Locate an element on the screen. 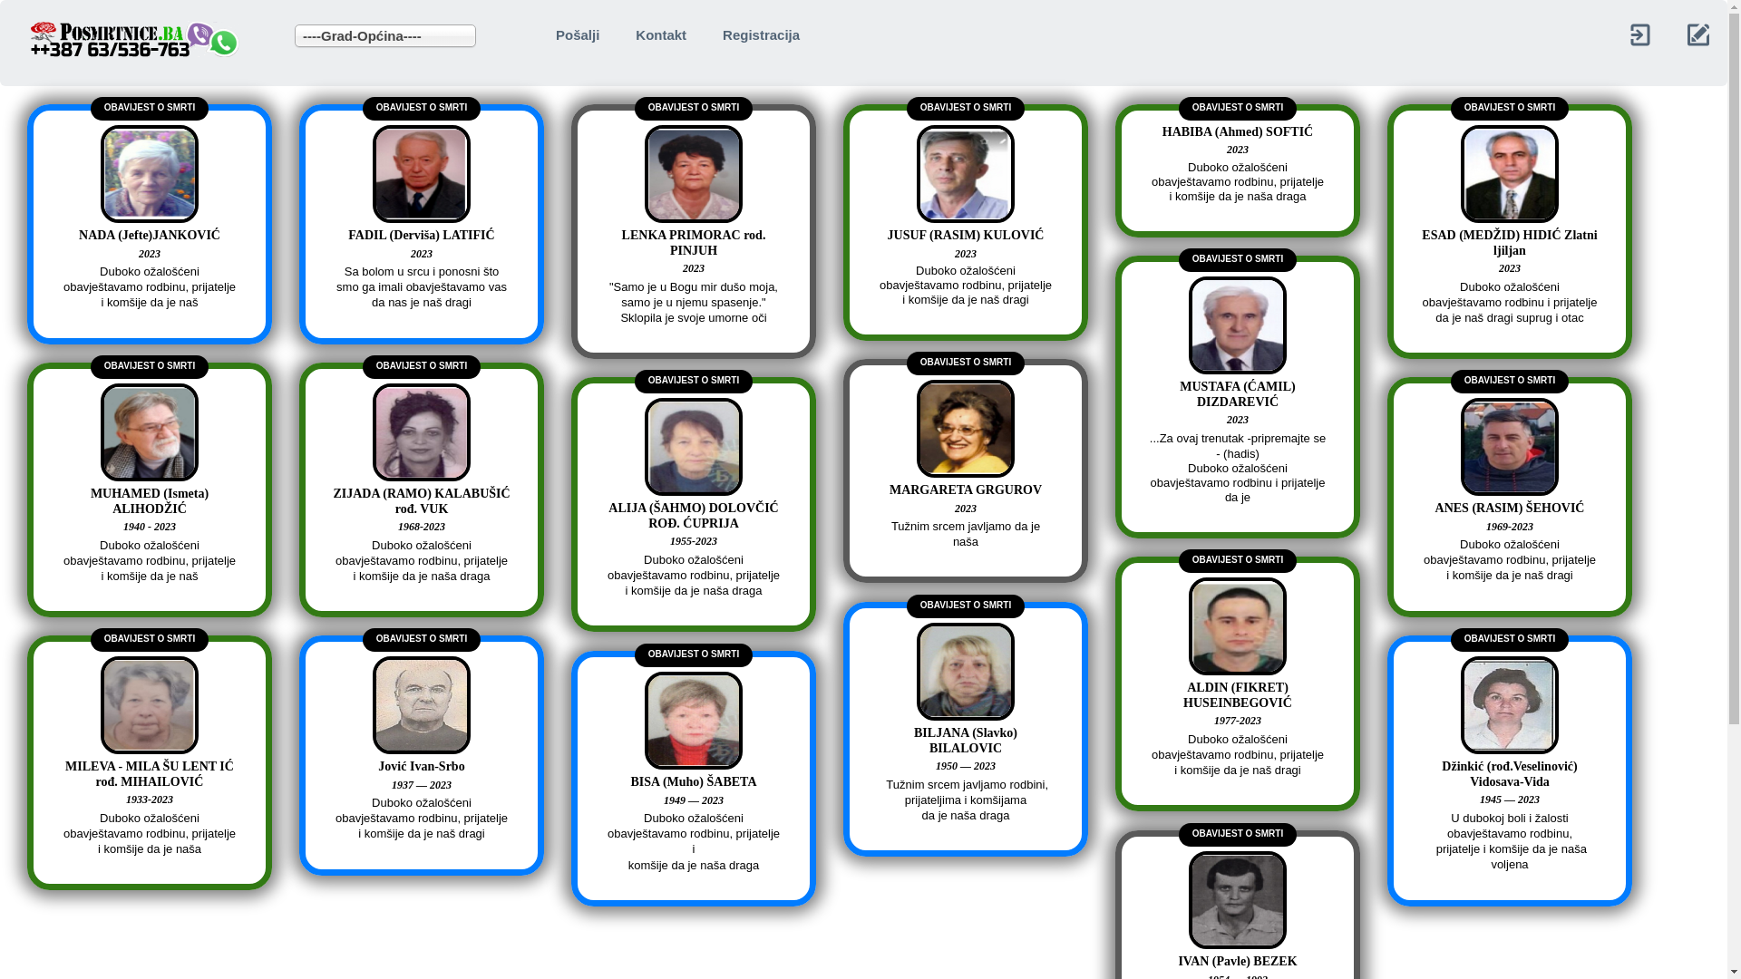 This screenshot has width=1741, height=979. LENKA PRIMORAC rod. PINJUH is located at coordinates (694, 252).